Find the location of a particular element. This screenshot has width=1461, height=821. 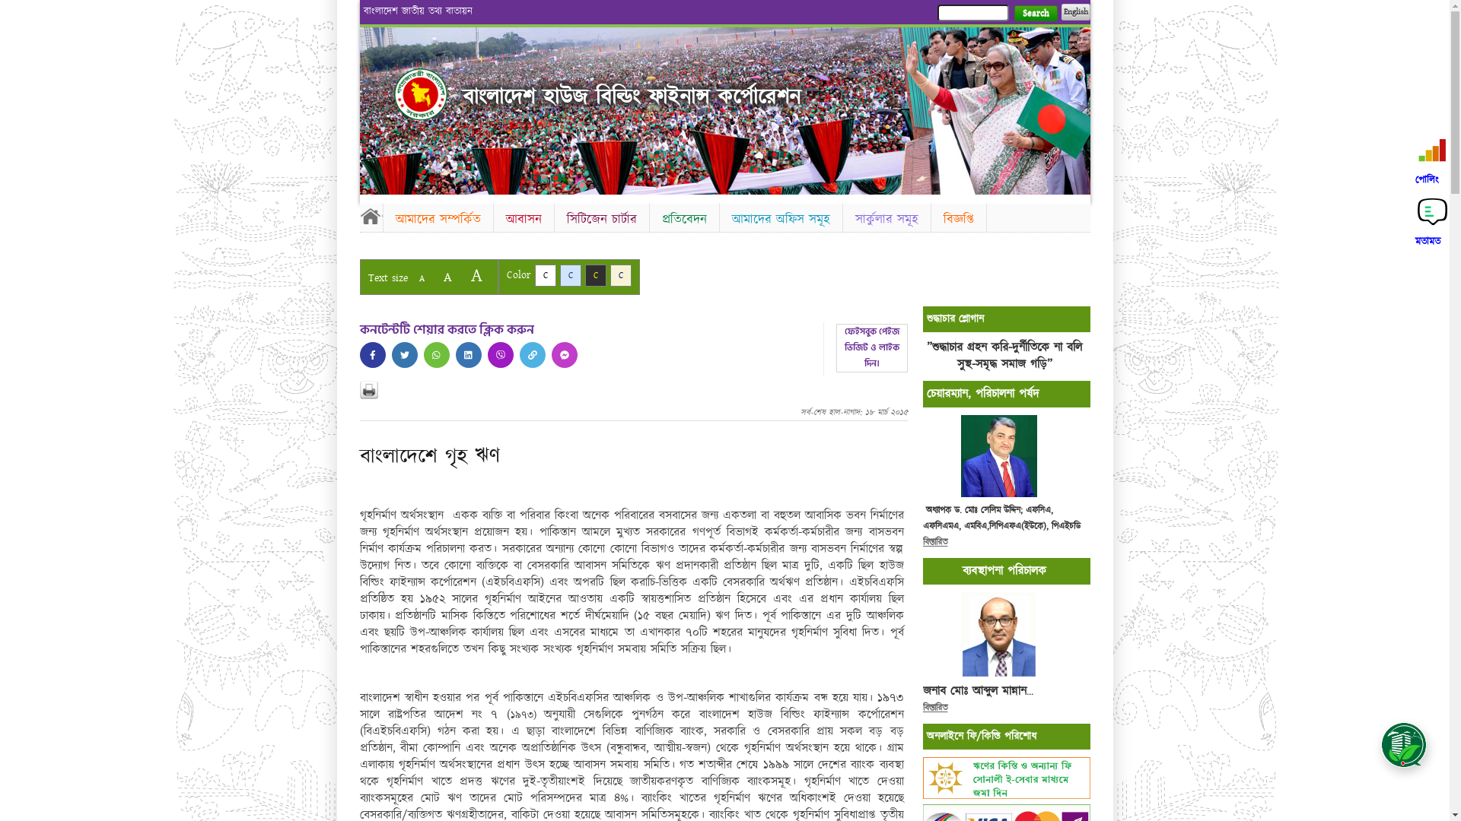

C is located at coordinates (545, 275).